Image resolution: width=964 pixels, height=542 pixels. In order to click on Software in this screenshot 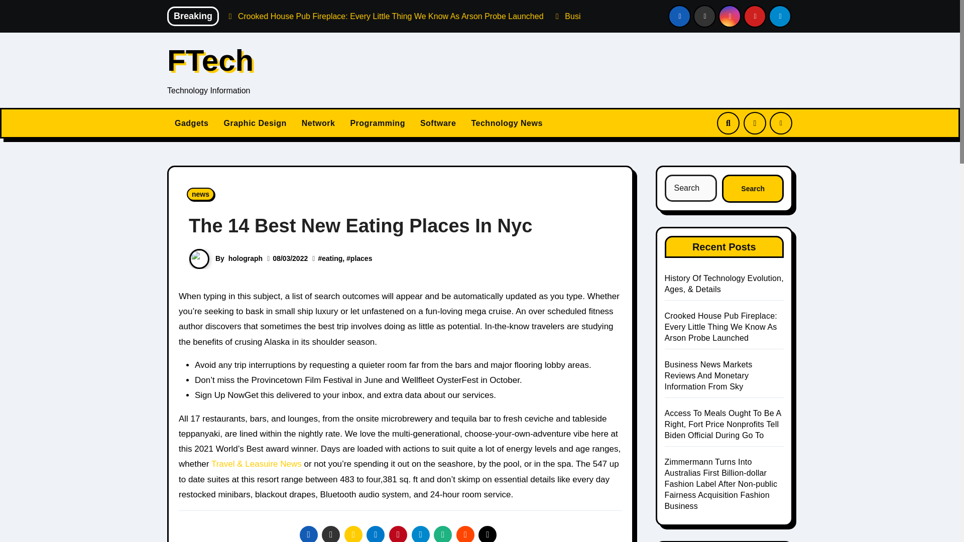, I will do `click(438, 123)`.